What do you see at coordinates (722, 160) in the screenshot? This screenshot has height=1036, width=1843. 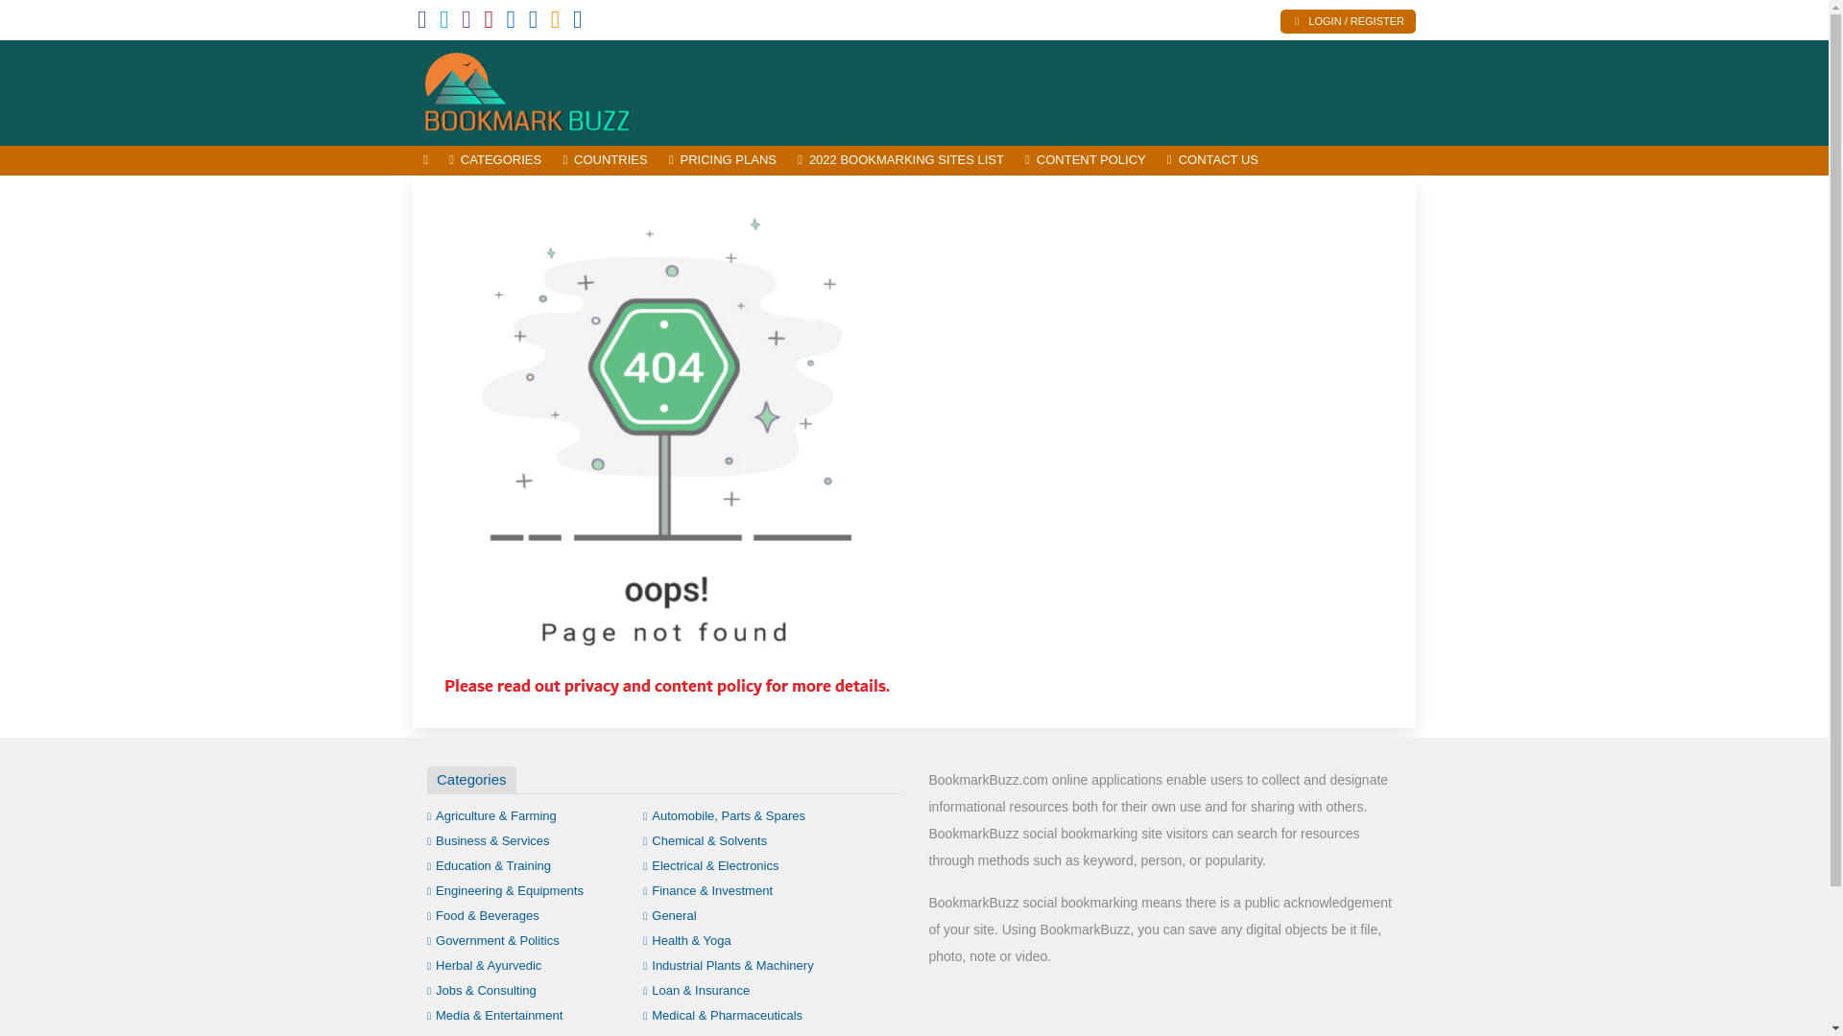 I see `PRICING PLANS` at bounding box center [722, 160].